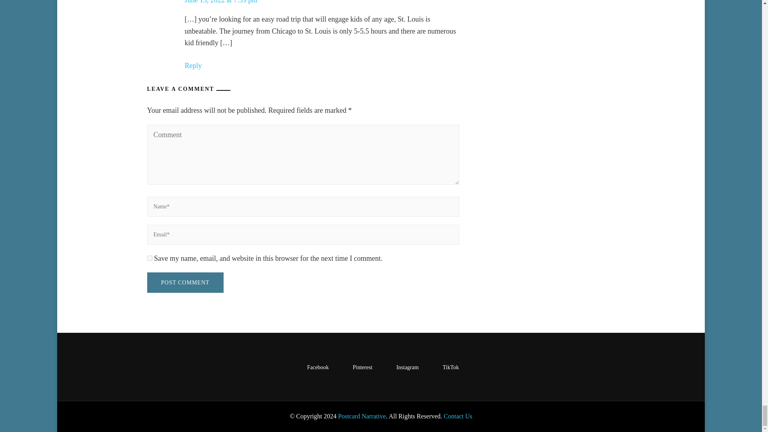  I want to click on yes, so click(150, 258).